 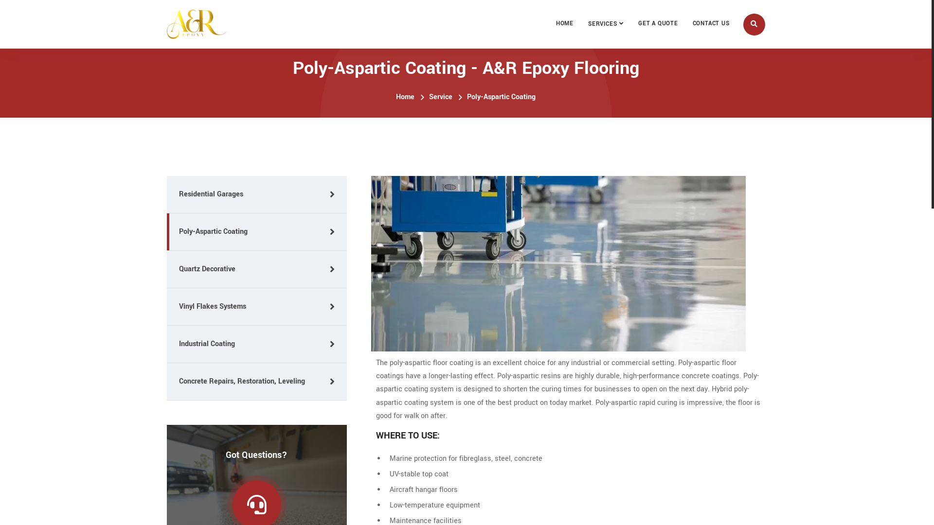 I want to click on HOME, so click(x=565, y=24).